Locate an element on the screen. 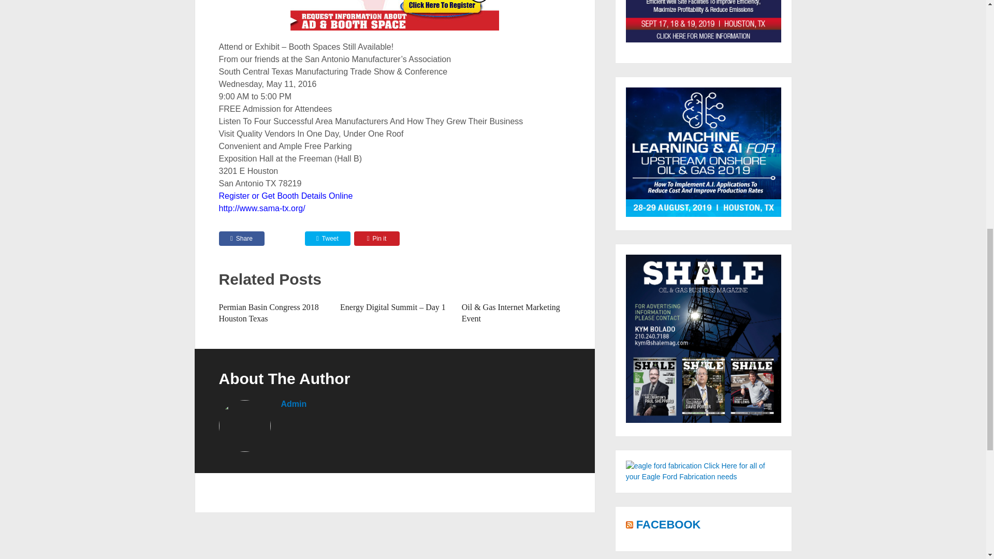  Tweet is located at coordinates (327, 239).